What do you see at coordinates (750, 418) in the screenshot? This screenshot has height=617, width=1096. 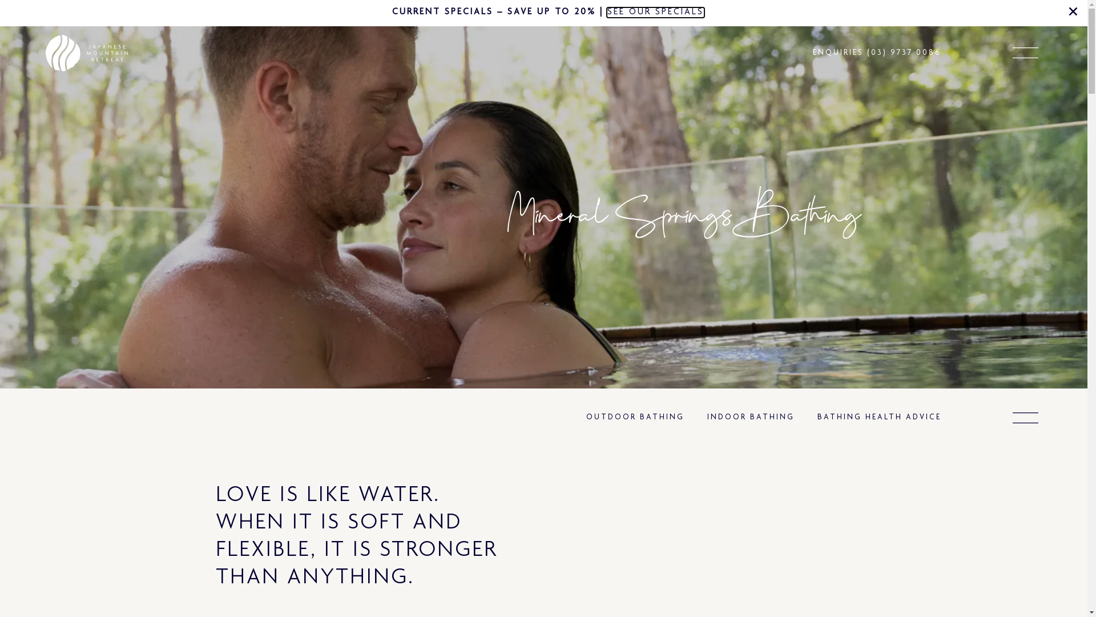 I see `INDOOR BATHING` at bounding box center [750, 418].